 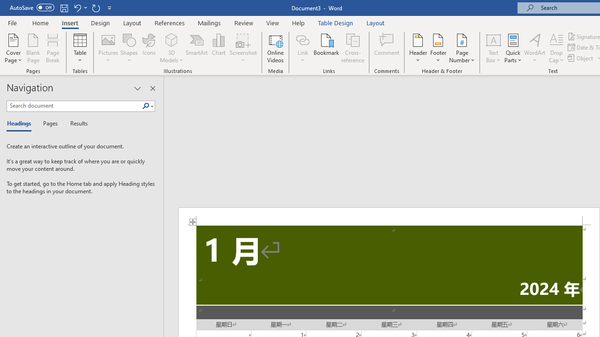 I want to click on Undo Increase Indent, so click(x=80, y=7).